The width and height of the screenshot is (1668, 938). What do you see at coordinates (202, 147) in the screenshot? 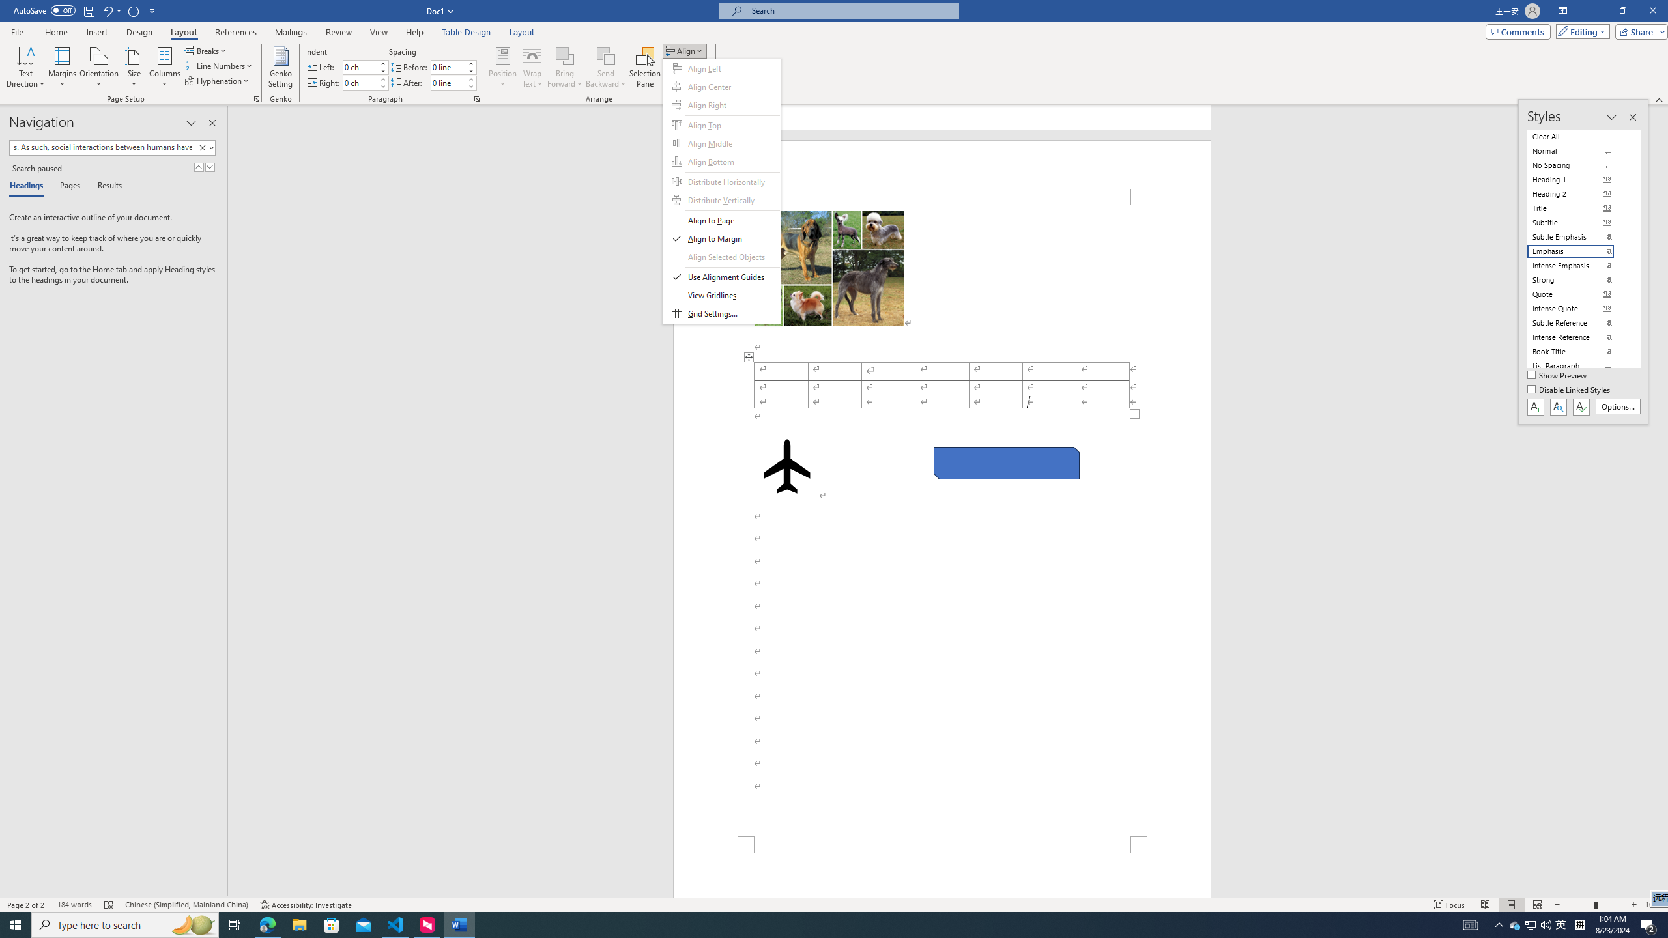
I see `Clear` at bounding box center [202, 147].